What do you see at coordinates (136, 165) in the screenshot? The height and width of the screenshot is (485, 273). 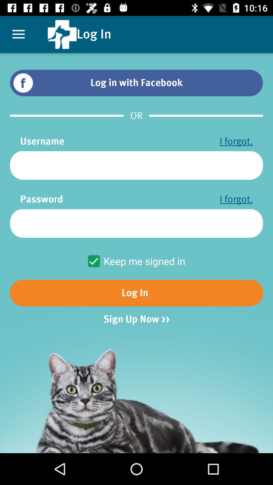 I see `launch icon below the username item` at bounding box center [136, 165].